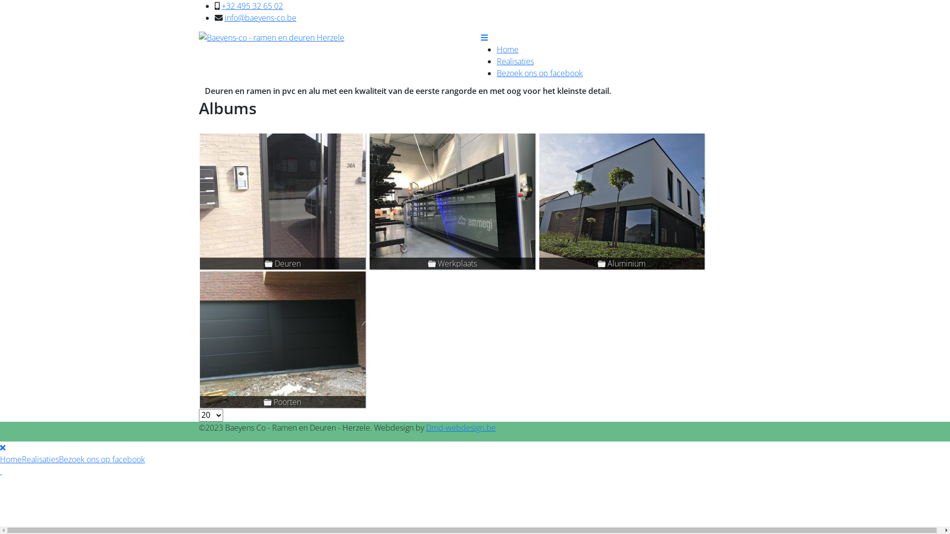 Image resolution: width=950 pixels, height=534 pixels. Describe the element at coordinates (3, 447) in the screenshot. I see `Close` at that location.